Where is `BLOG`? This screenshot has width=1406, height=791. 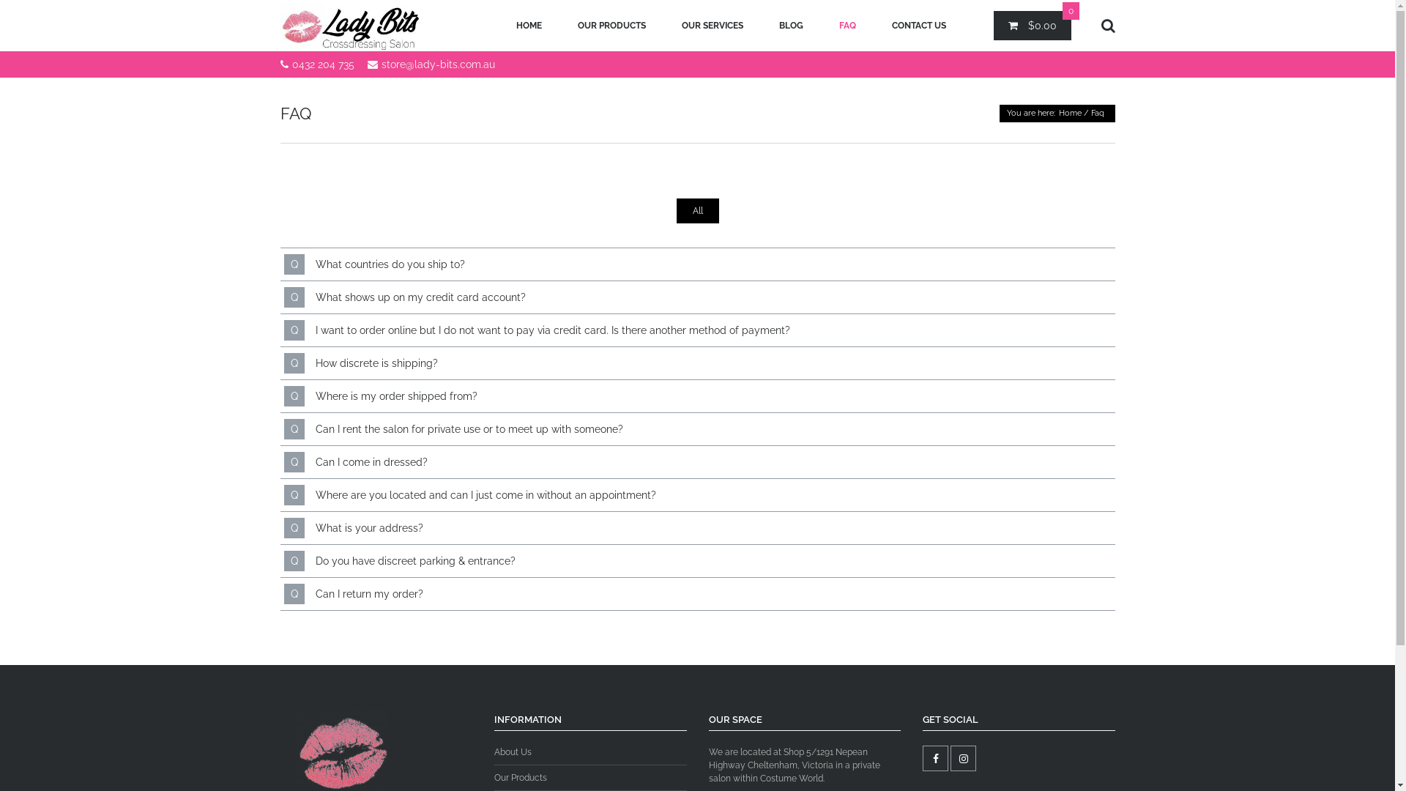 BLOG is located at coordinates (791, 26).